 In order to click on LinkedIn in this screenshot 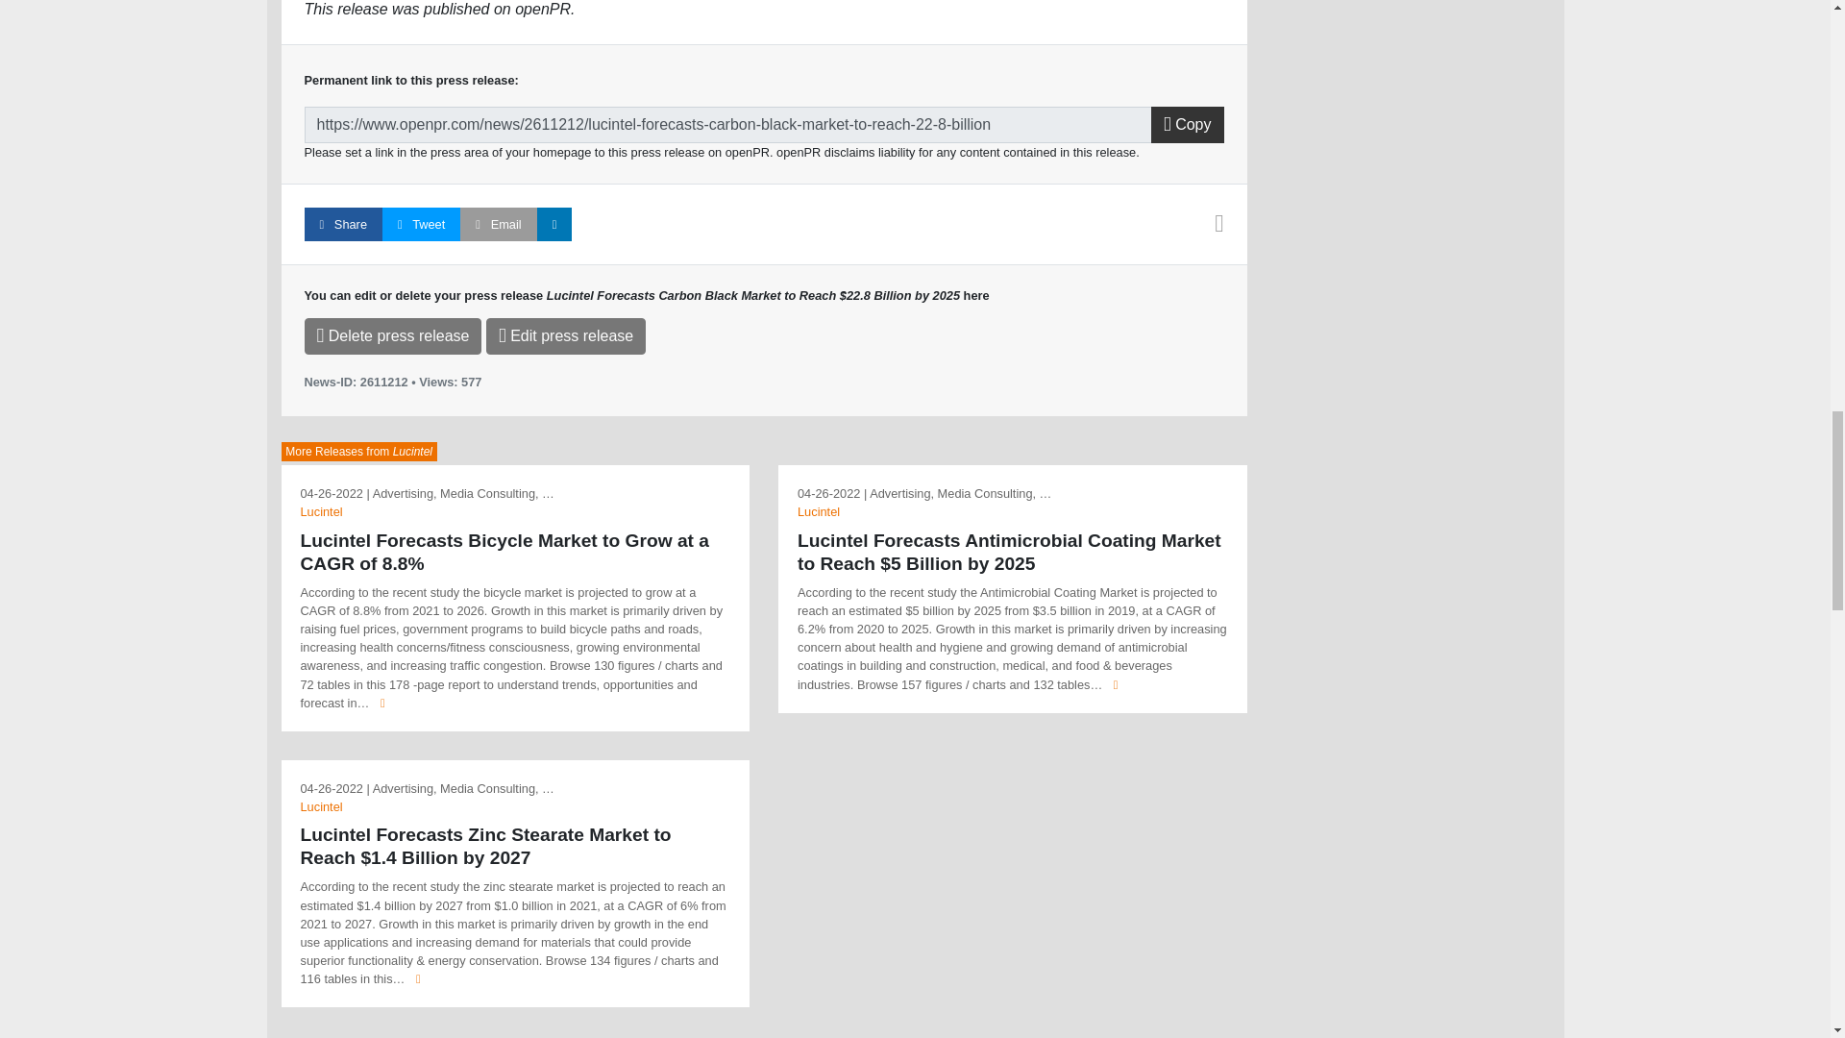, I will do `click(553, 224)`.